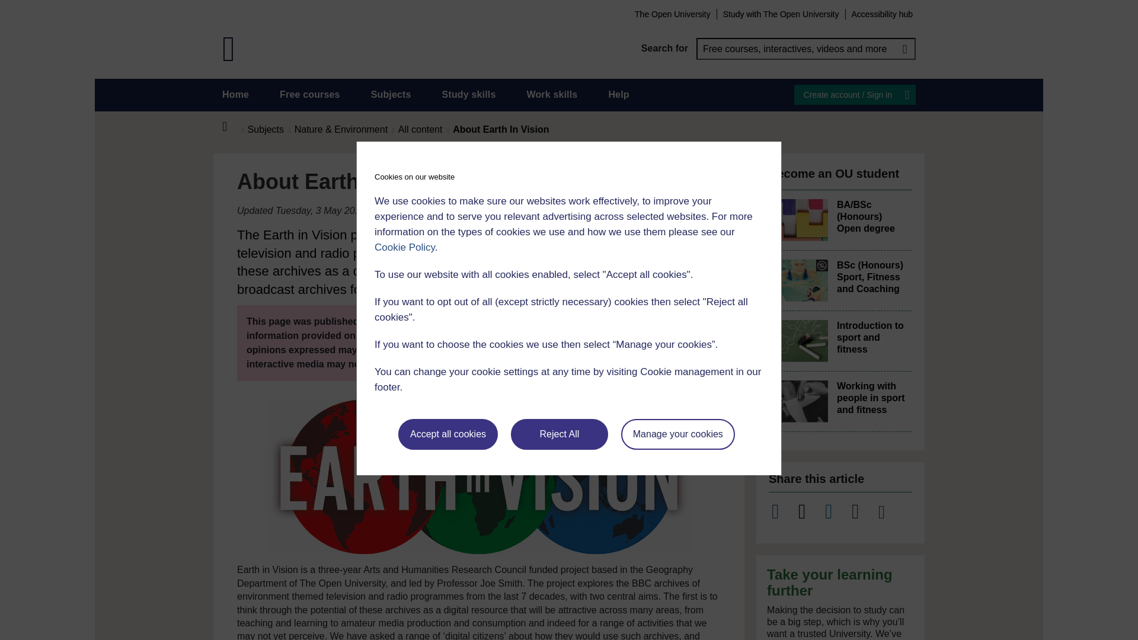 The height and width of the screenshot is (640, 1138). I want to click on The Open University, so click(672, 14).